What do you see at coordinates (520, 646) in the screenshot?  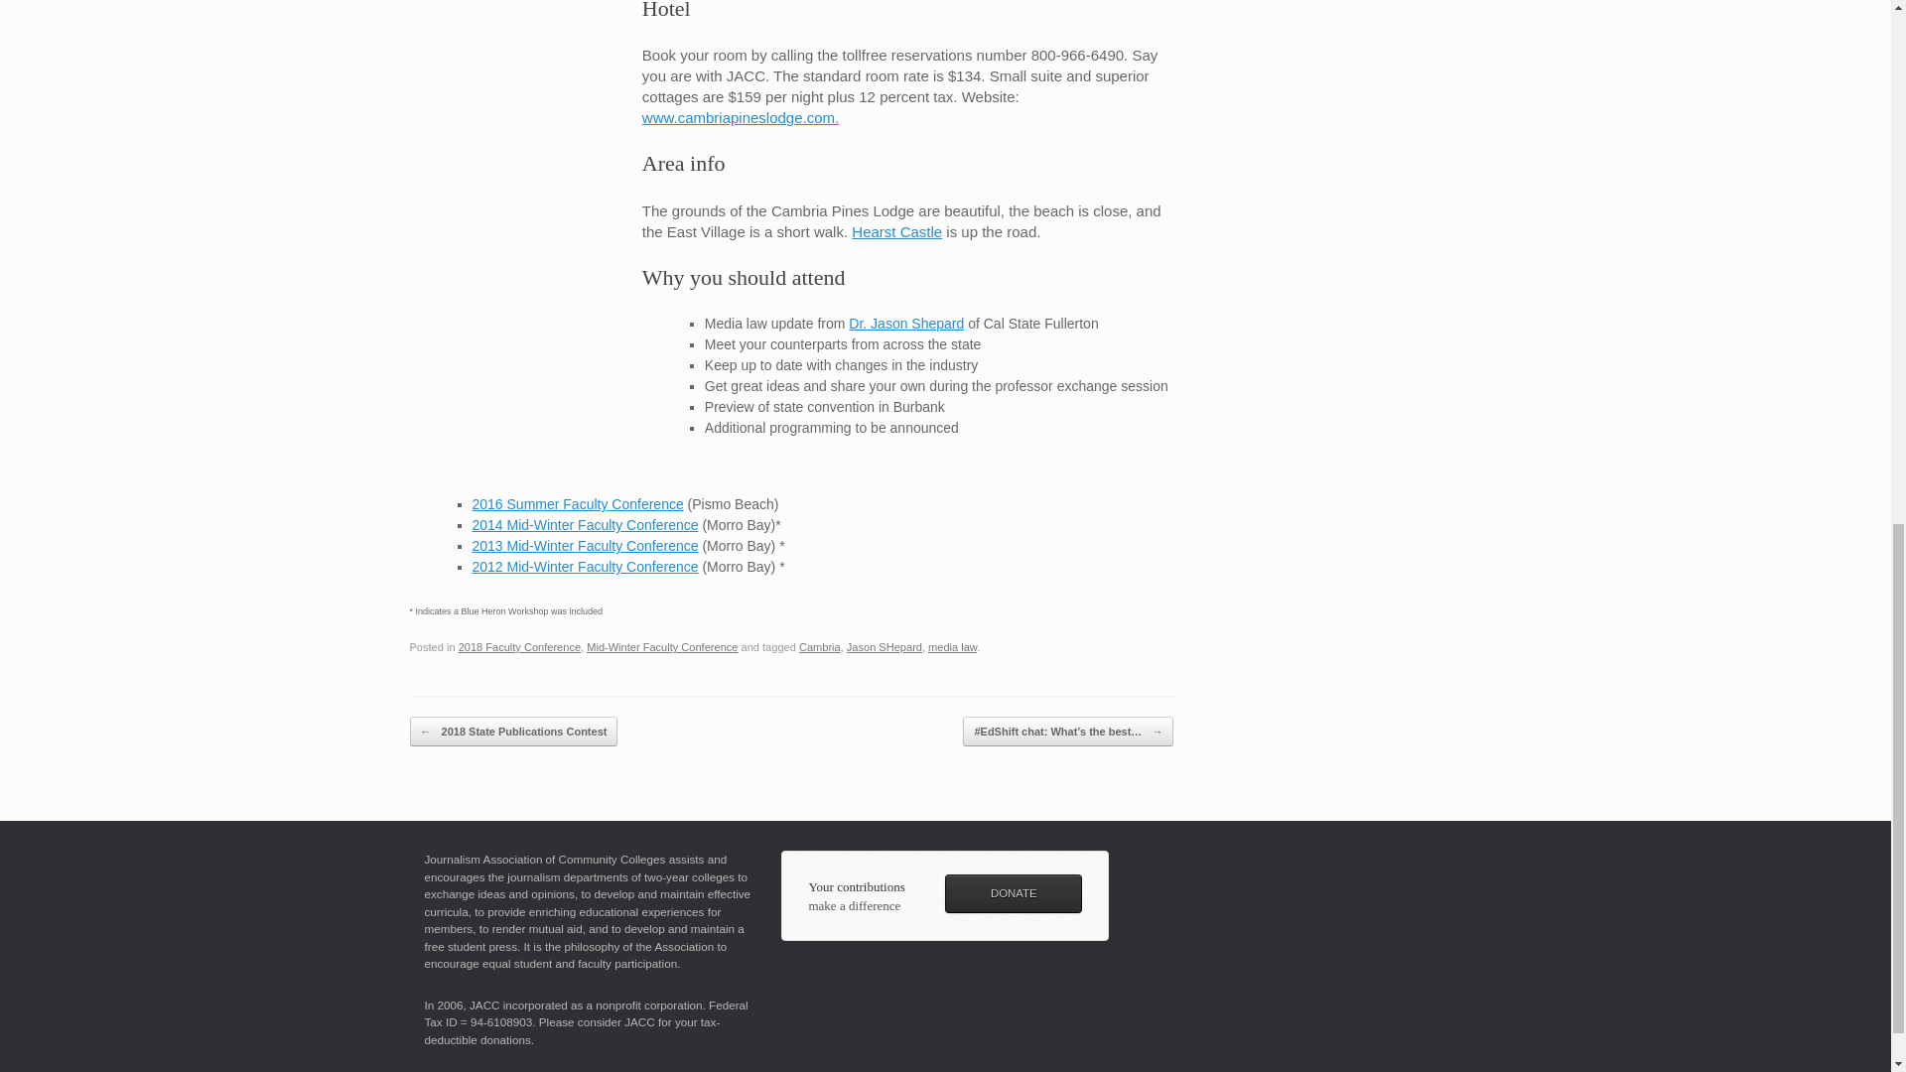 I see `2018 Faculty Conference` at bounding box center [520, 646].